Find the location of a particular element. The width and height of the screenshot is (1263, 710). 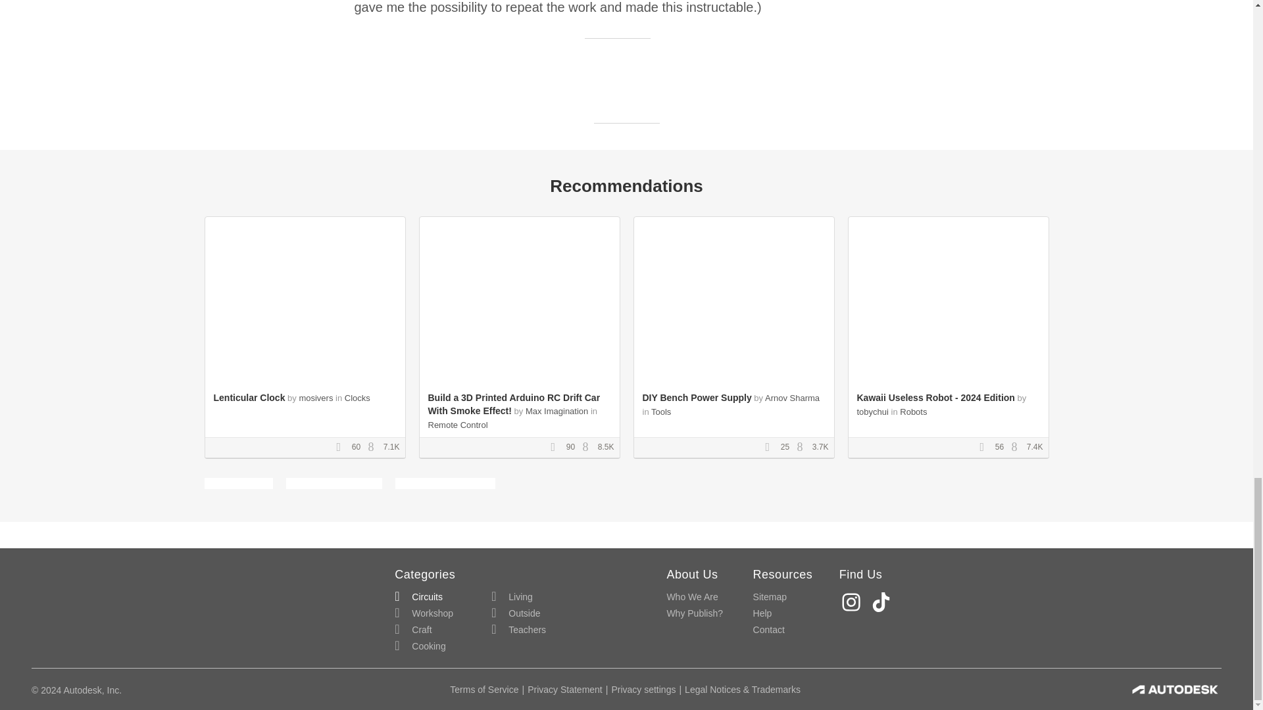

Views Count is located at coordinates (1018, 447).